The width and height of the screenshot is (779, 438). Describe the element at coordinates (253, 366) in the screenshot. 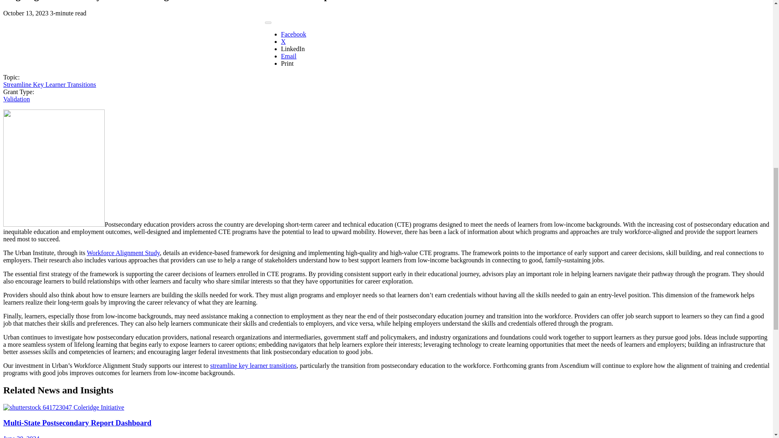

I see `streamline key learner transitions` at that location.